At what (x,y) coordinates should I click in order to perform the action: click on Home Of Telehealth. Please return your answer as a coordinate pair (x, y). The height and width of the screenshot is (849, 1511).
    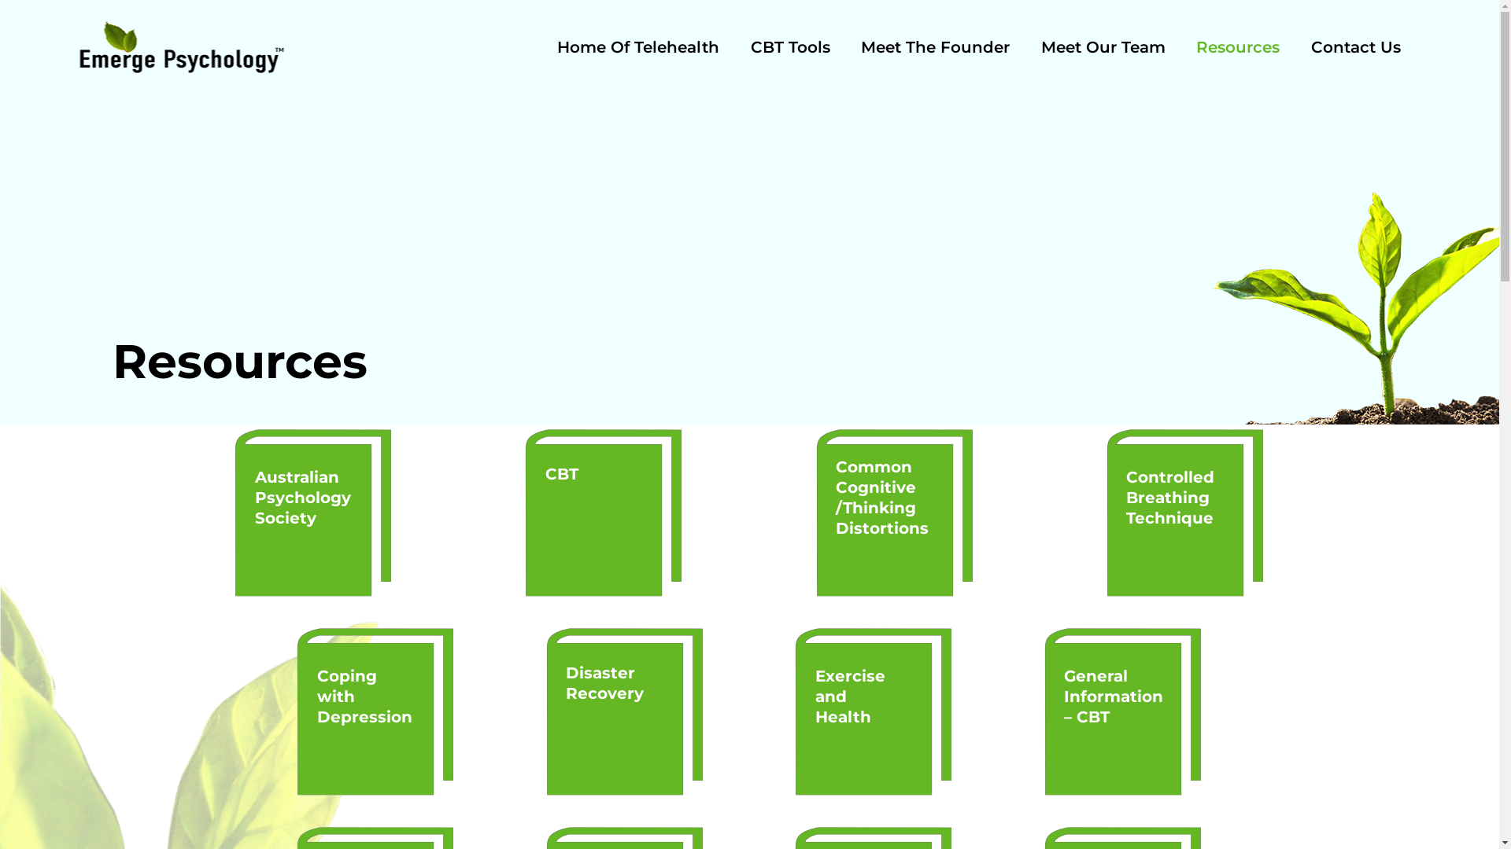
    Looking at the image, I should click on (638, 50).